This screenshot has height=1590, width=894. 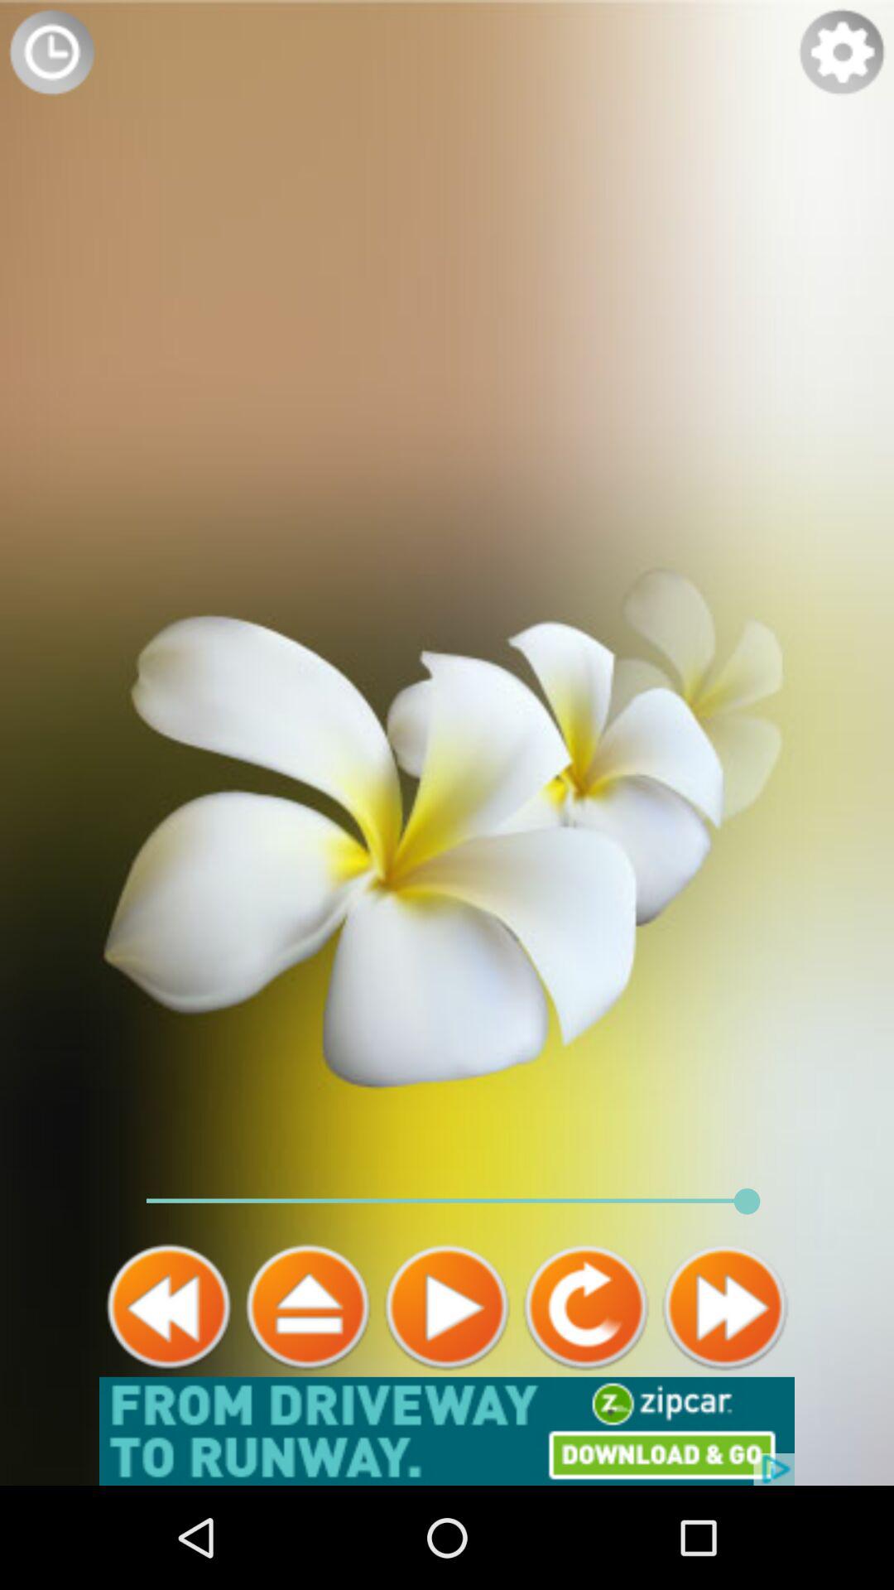 I want to click on pressing this would open up more info for what is playing, so click(x=308, y=1307).